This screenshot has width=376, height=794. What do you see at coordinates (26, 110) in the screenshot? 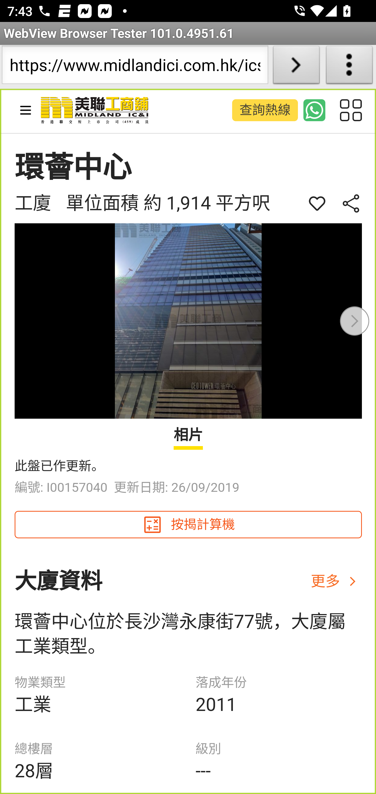
I see `menu` at bounding box center [26, 110].